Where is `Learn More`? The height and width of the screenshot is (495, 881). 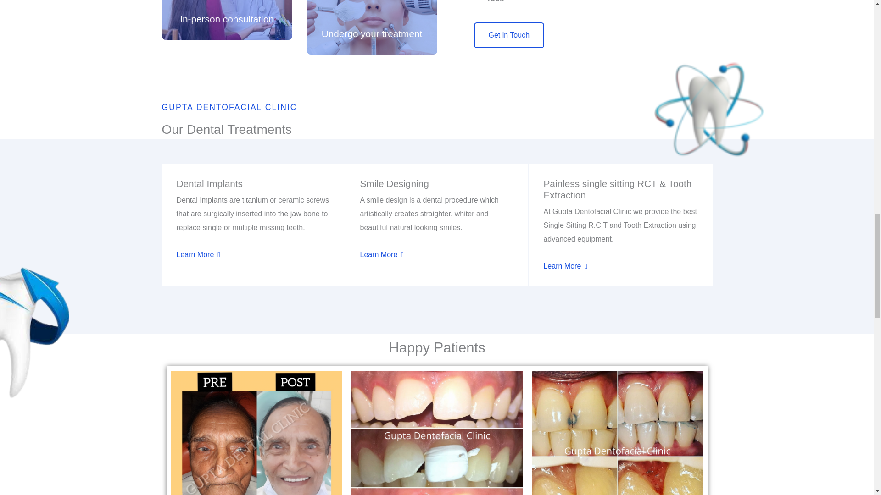
Learn More is located at coordinates (198, 254).